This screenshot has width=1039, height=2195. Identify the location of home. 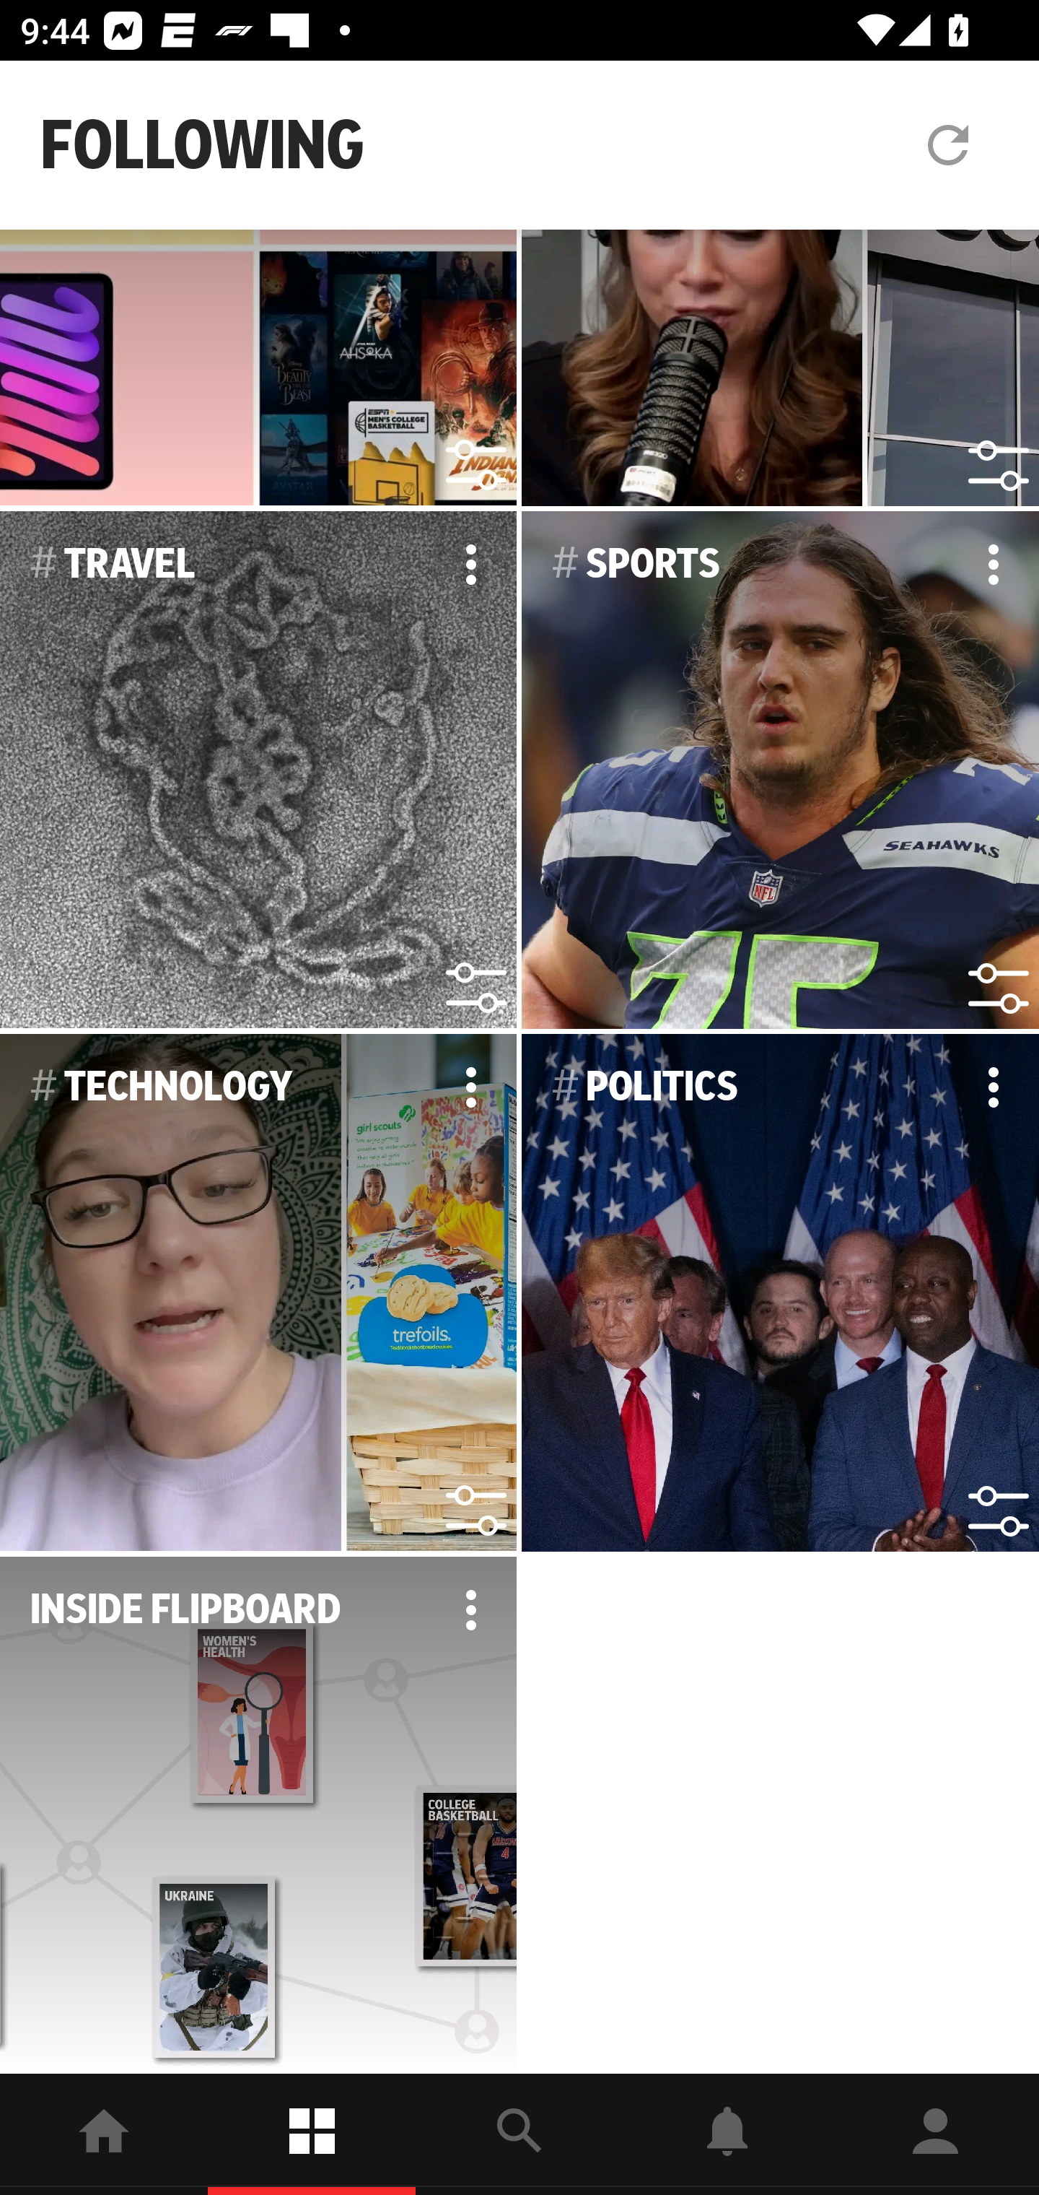
(104, 2134).